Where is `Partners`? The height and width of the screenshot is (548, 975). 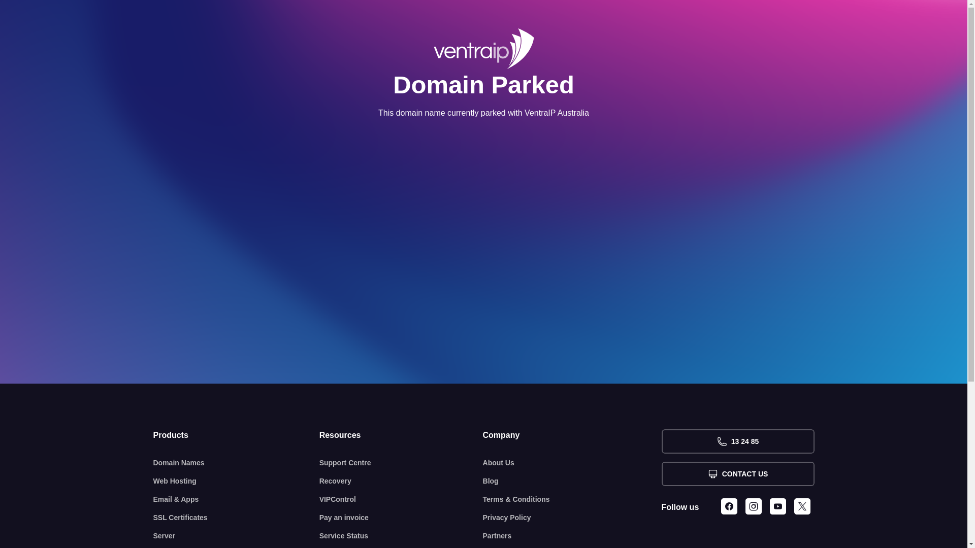 Partners is located at coordinates (572, 536).